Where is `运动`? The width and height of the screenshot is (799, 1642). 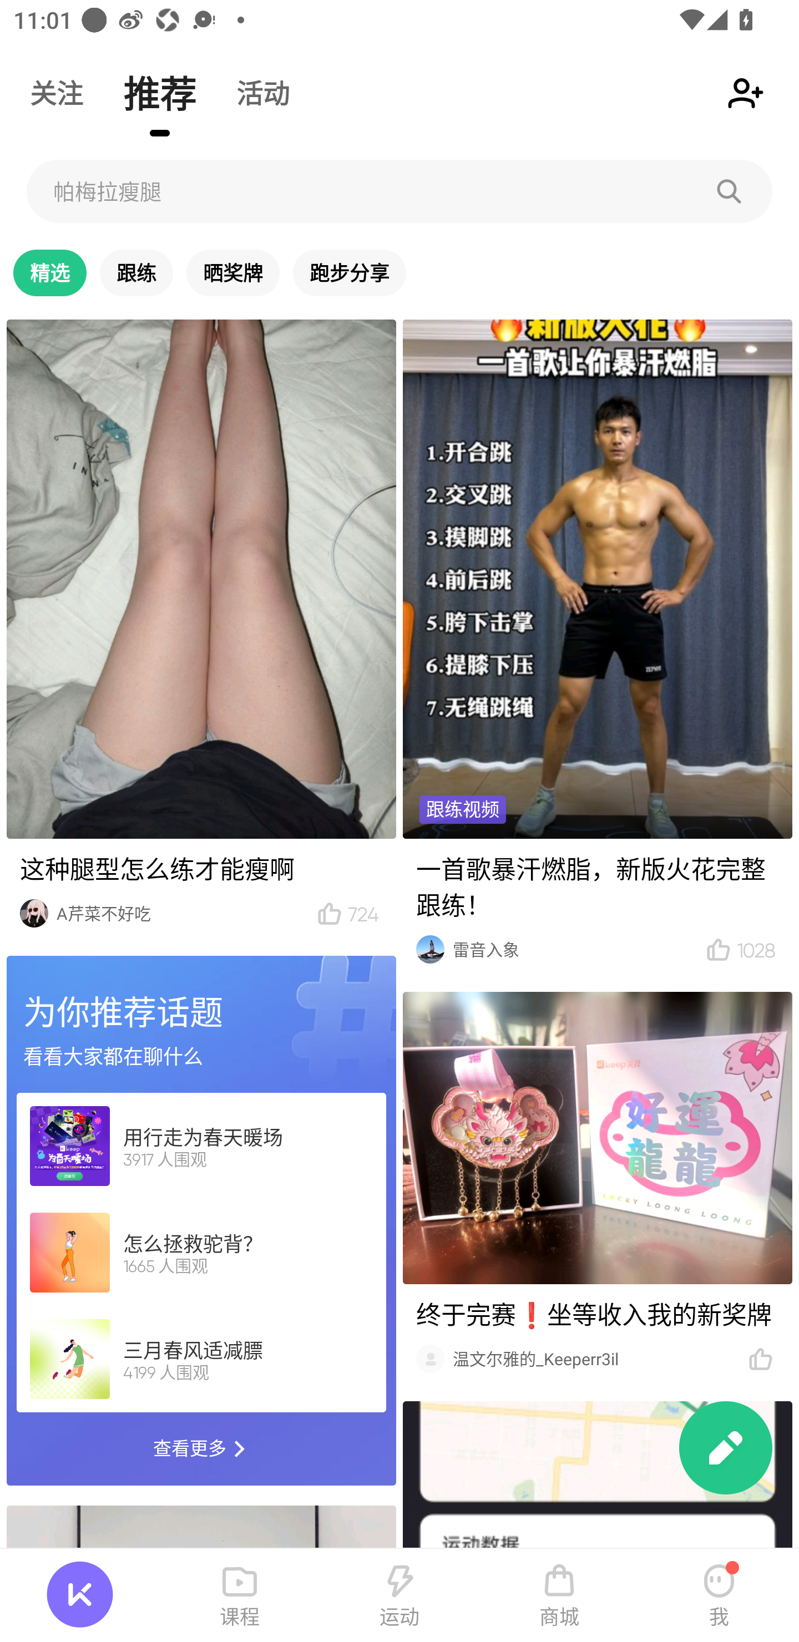 运动 is located at coordinates (399, 1595).